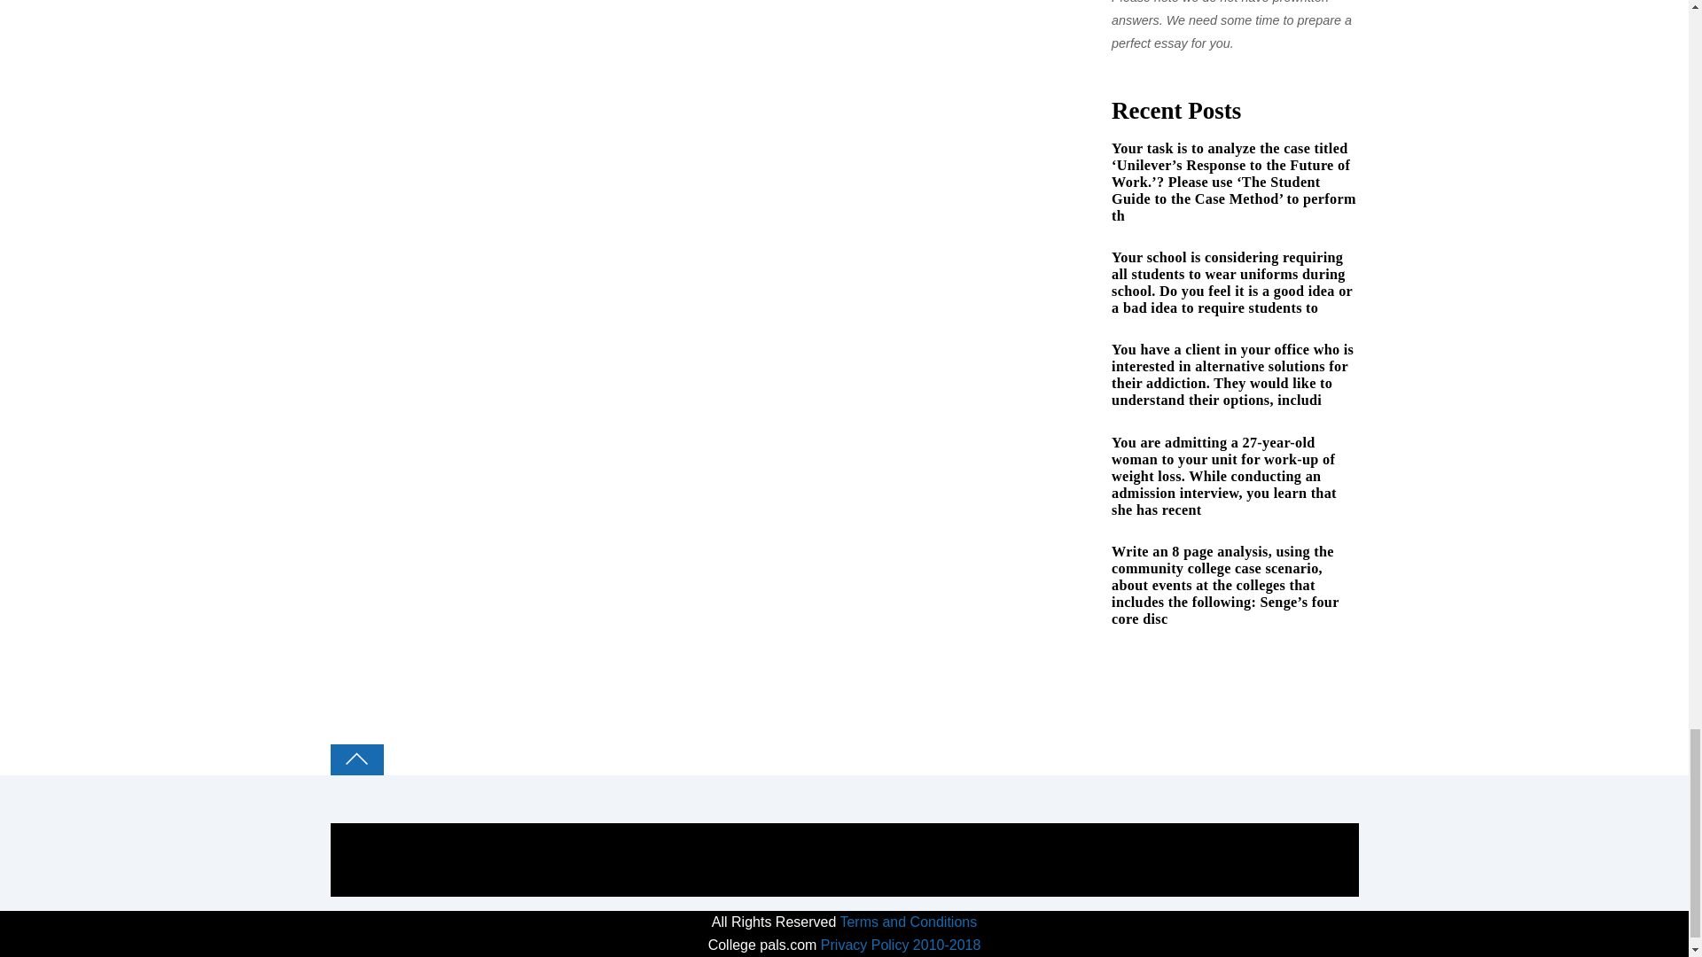 This screenshot has height=957, width=1702. Describe the element at coordinates (424, 833) in the screenshot. I see `College Pal` at that location.